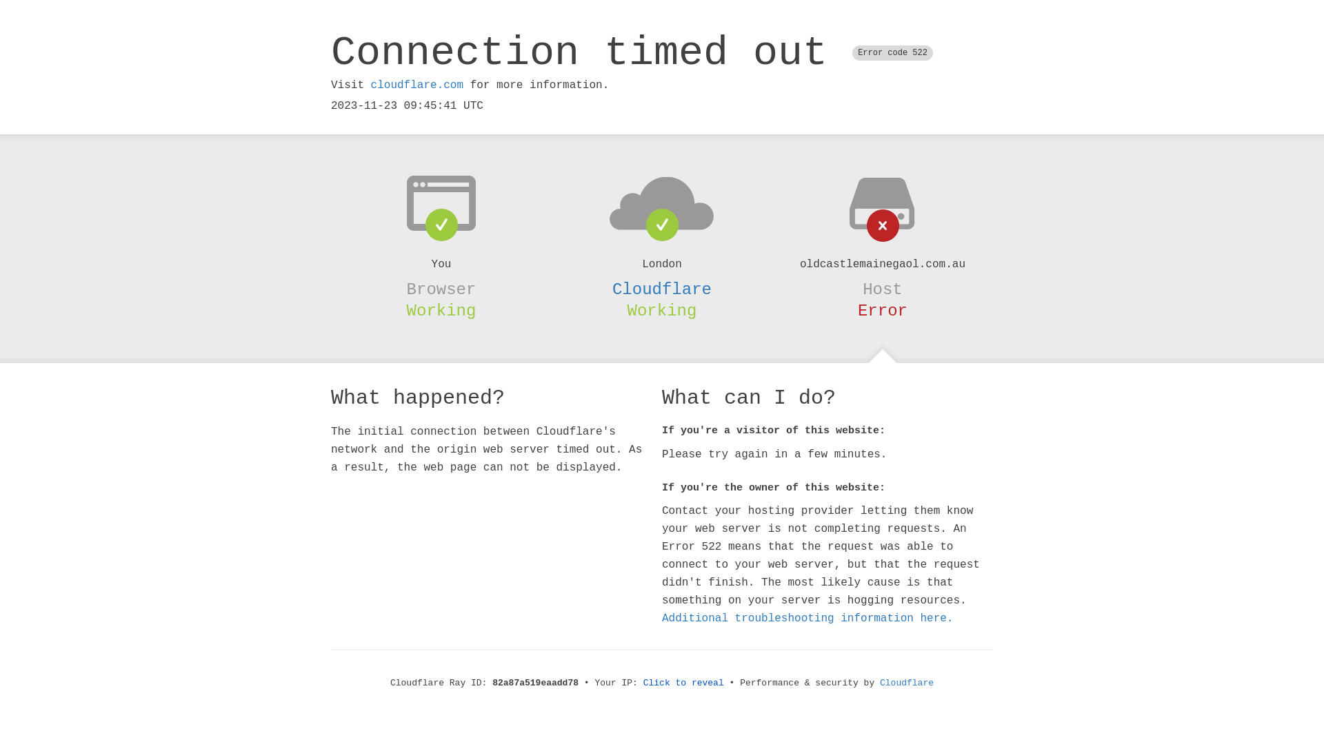 The height and width of the screenshot is (744, 1324). What do you see at coordinates (907, 683) in the screenshot?
I see `Cloudflare` at bounding box center [907, 683].